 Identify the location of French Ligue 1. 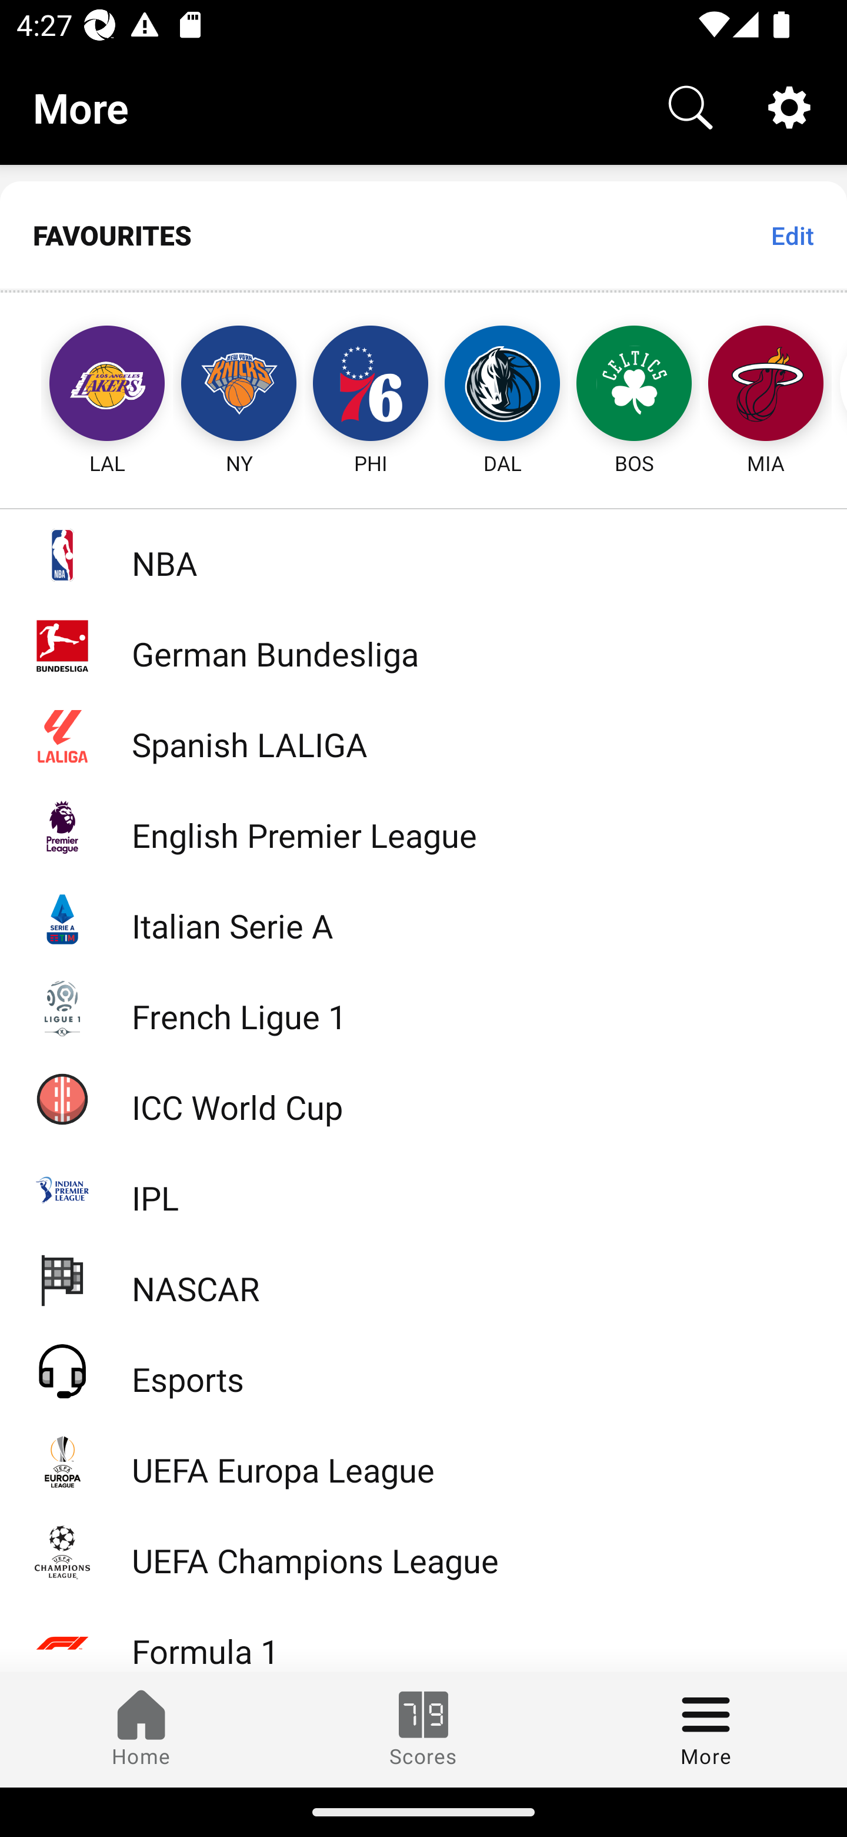
(423, 1007).